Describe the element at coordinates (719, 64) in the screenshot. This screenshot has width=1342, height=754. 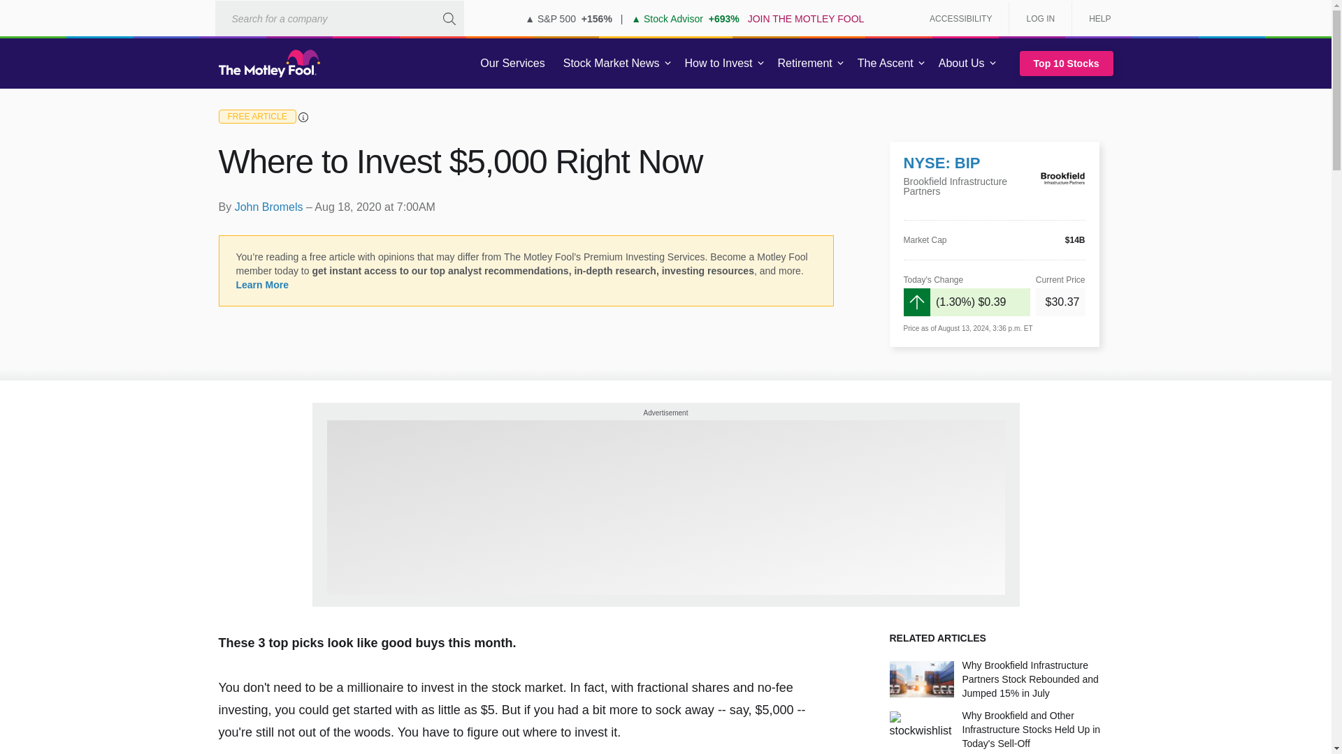
I see `How to Invest` at that location.